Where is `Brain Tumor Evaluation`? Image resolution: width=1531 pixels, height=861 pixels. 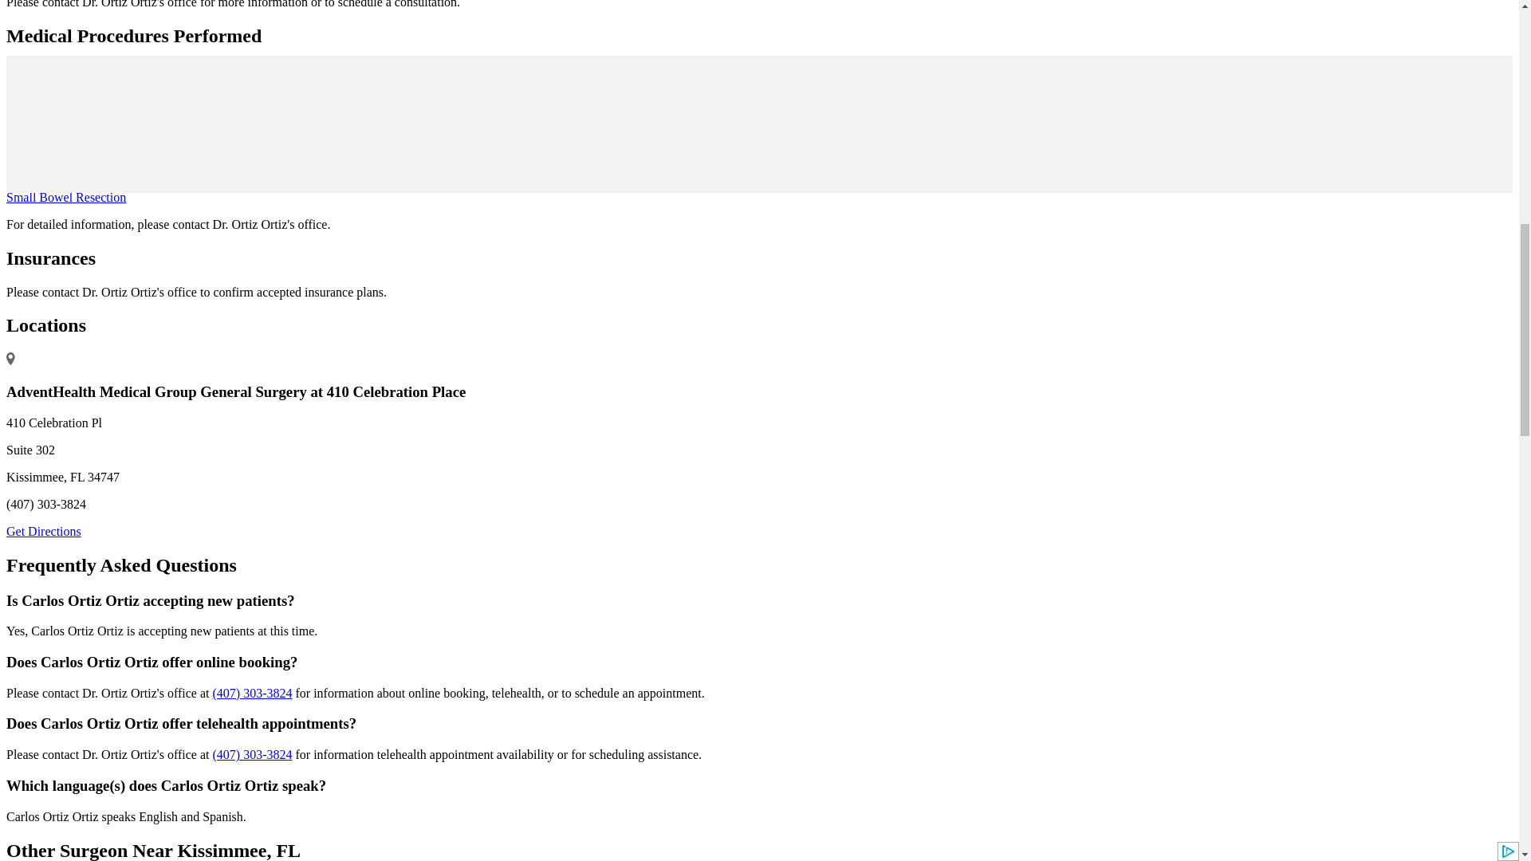 Brain Tumor Evaluation is located at coordinates (201, 110).